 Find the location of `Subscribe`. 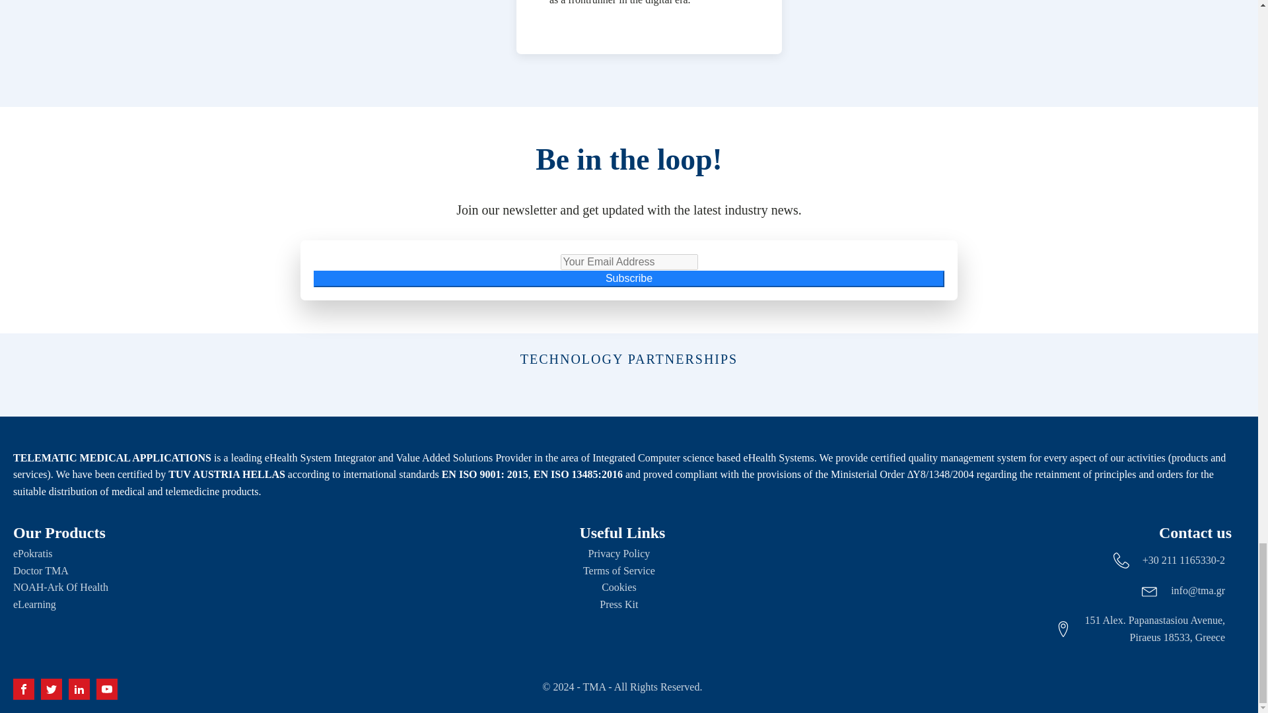

Subscribe is located at coordinates (629, 279).